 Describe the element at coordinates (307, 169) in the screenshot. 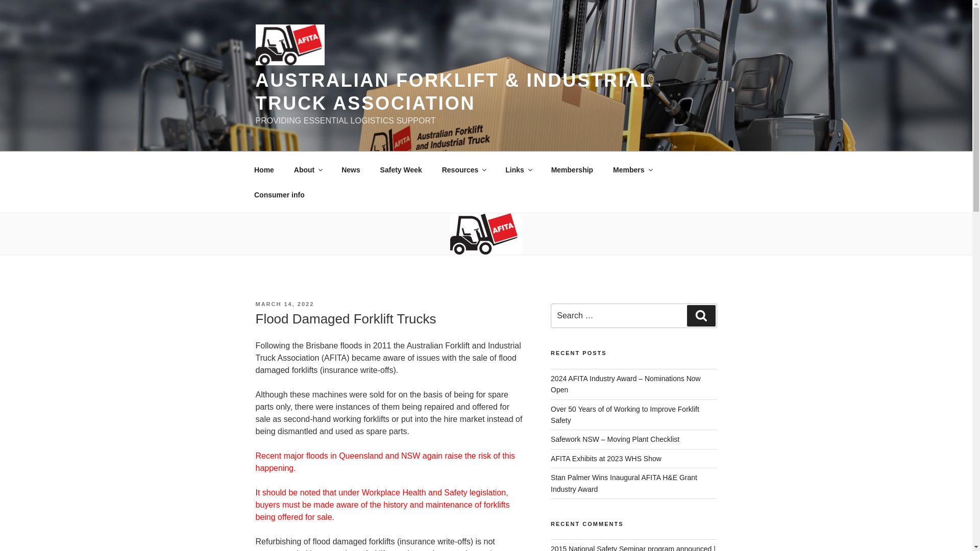

I see `About` at that location.